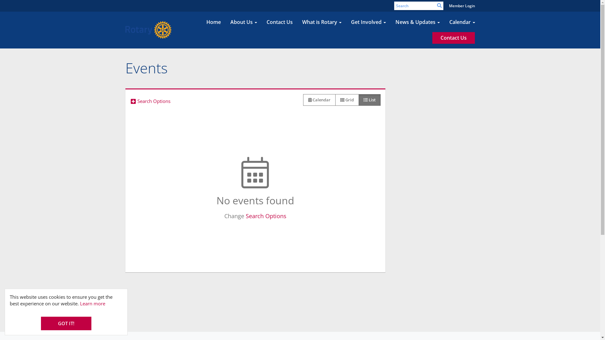 The image size is (605, 340). Describe the element at coordinates (66, 324) in the screenshot. I see `GOT IT!` at that location.